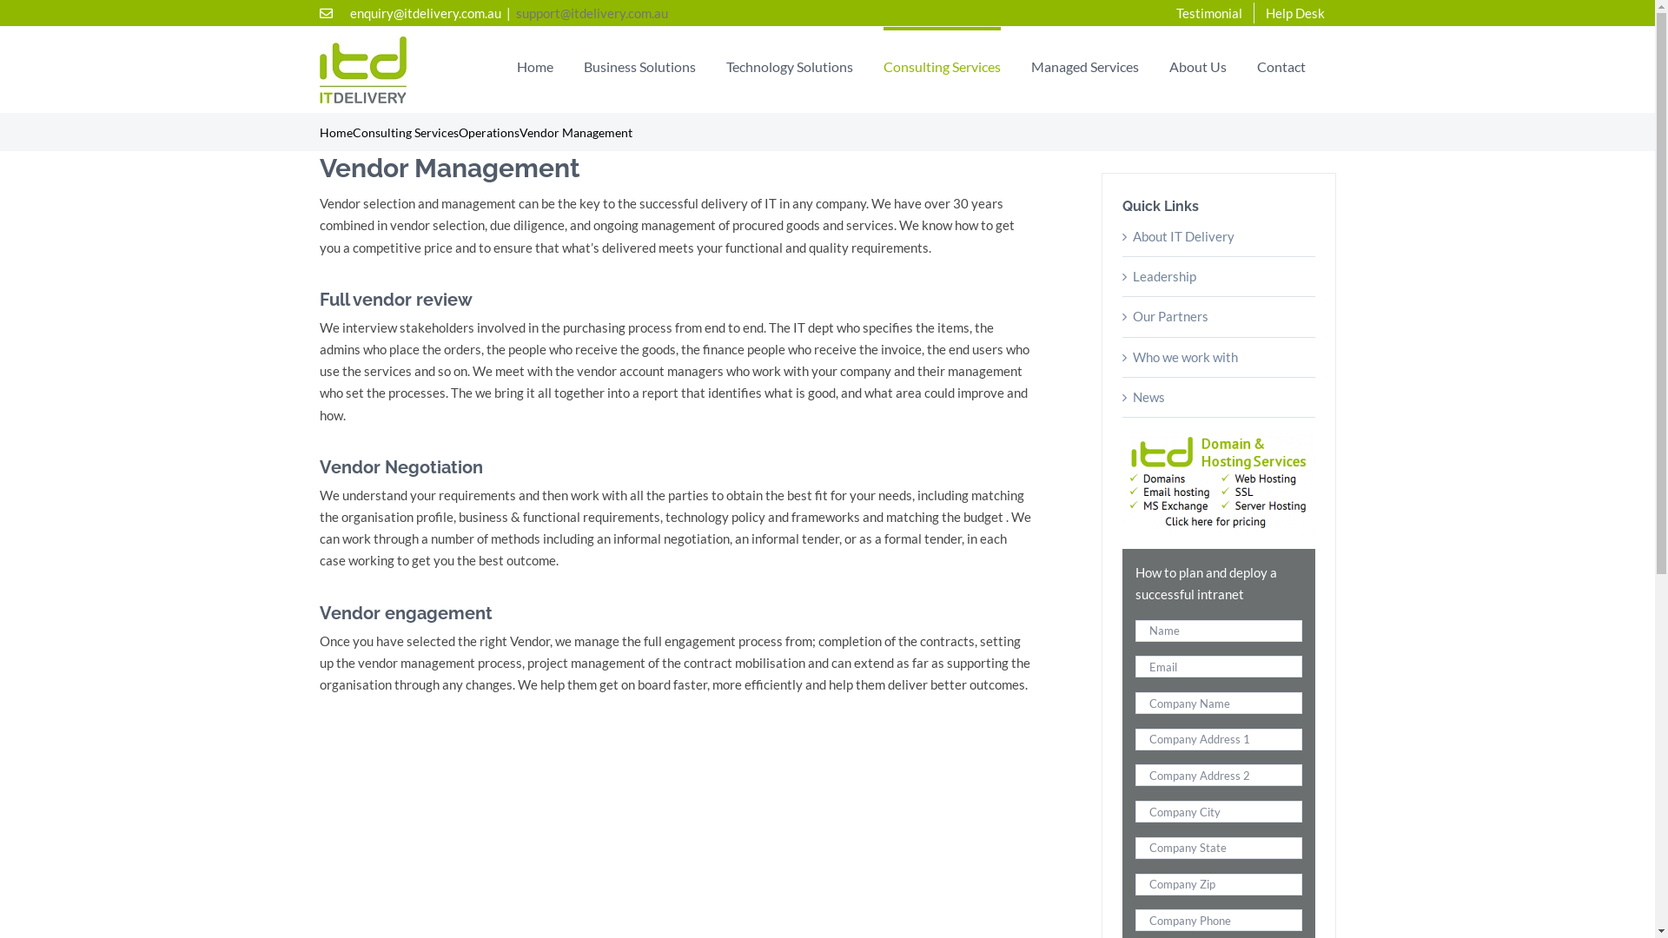 Image resolution: width=1668 pixels, height=938 pixels. I want to click on News, so click(1148, 397).